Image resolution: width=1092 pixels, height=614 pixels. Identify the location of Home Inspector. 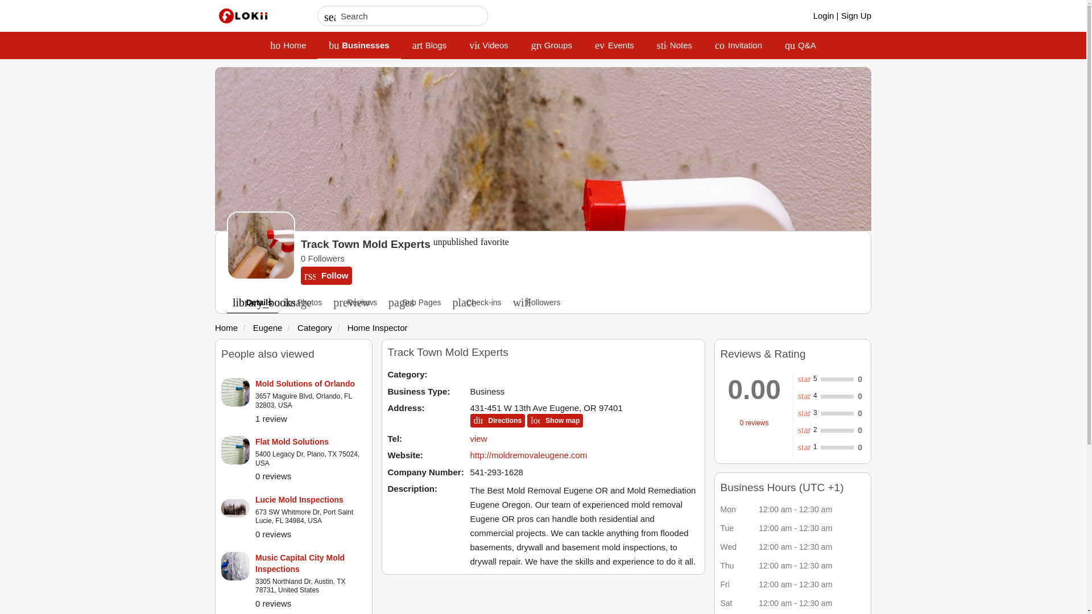
(580, 259).